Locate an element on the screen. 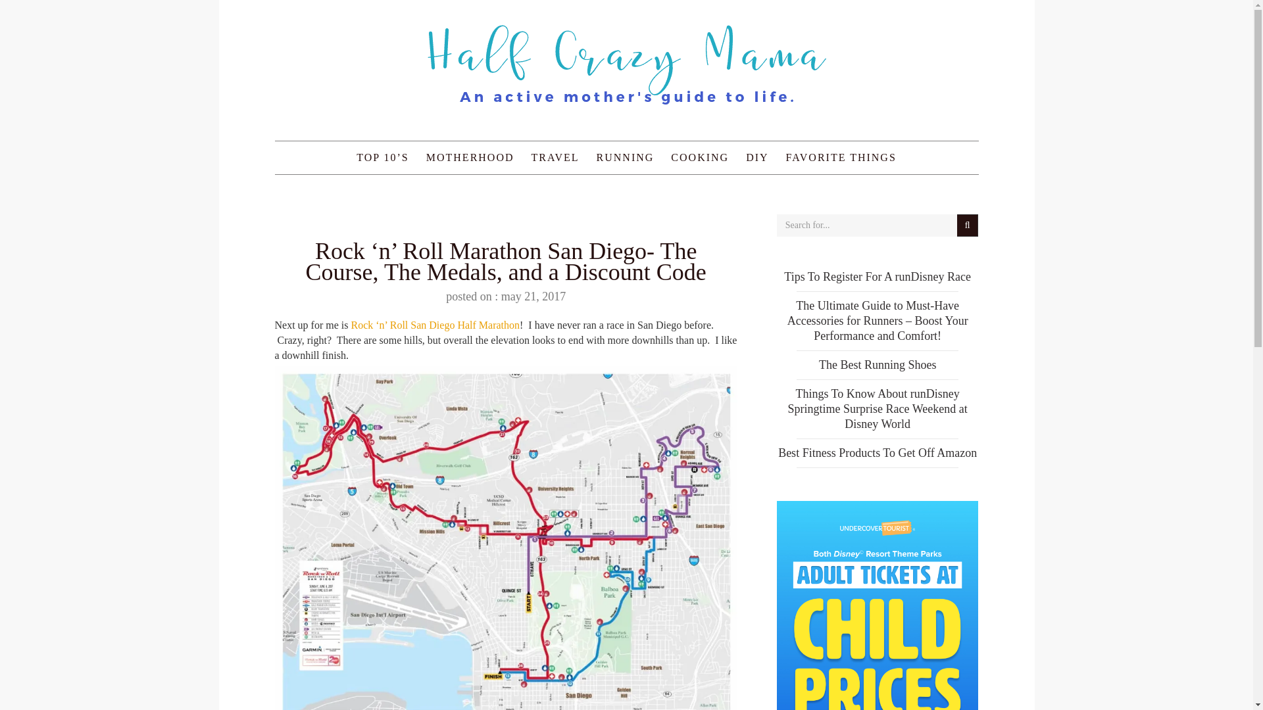  TRAVEL is located at coordinates (555, 157).